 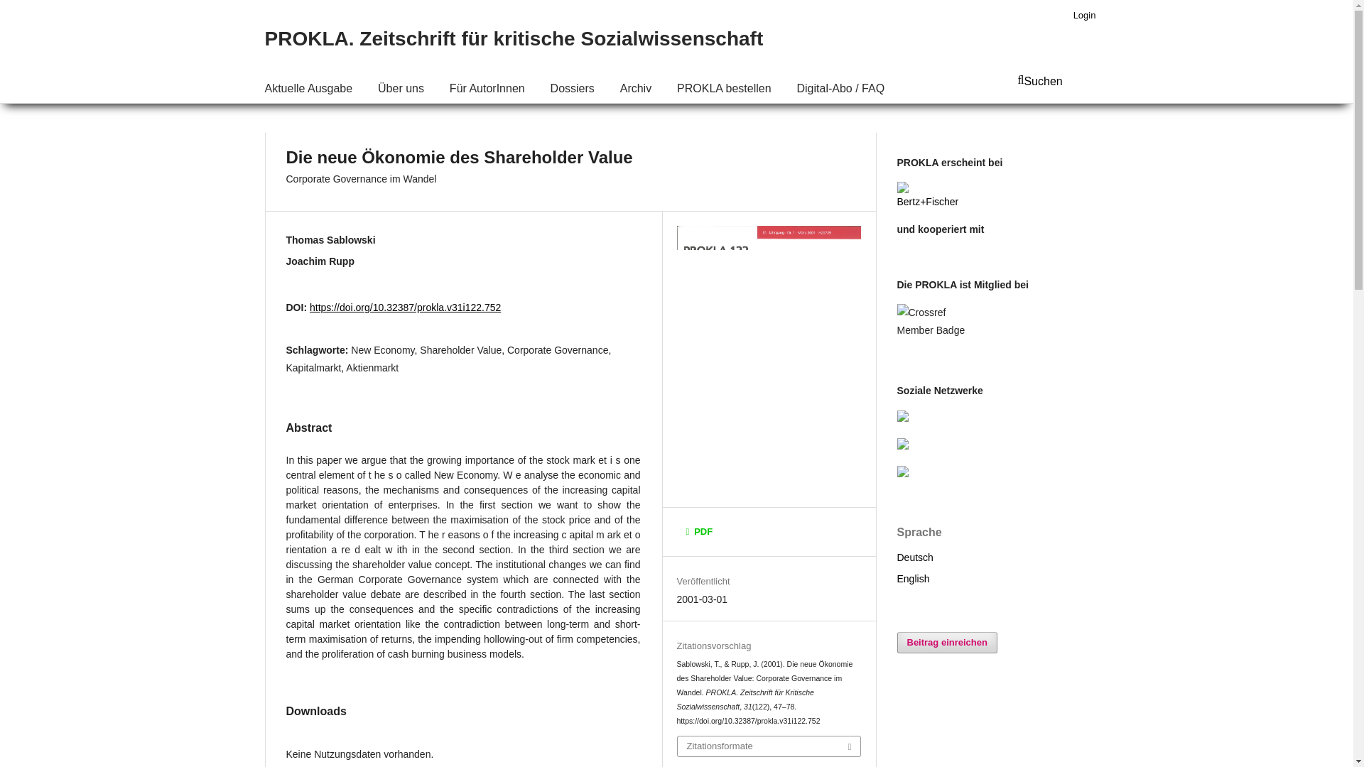 What do you see at coordinates (910, 473) in the screenshot?
I see `Youtube` at bounding box center [910, 473].